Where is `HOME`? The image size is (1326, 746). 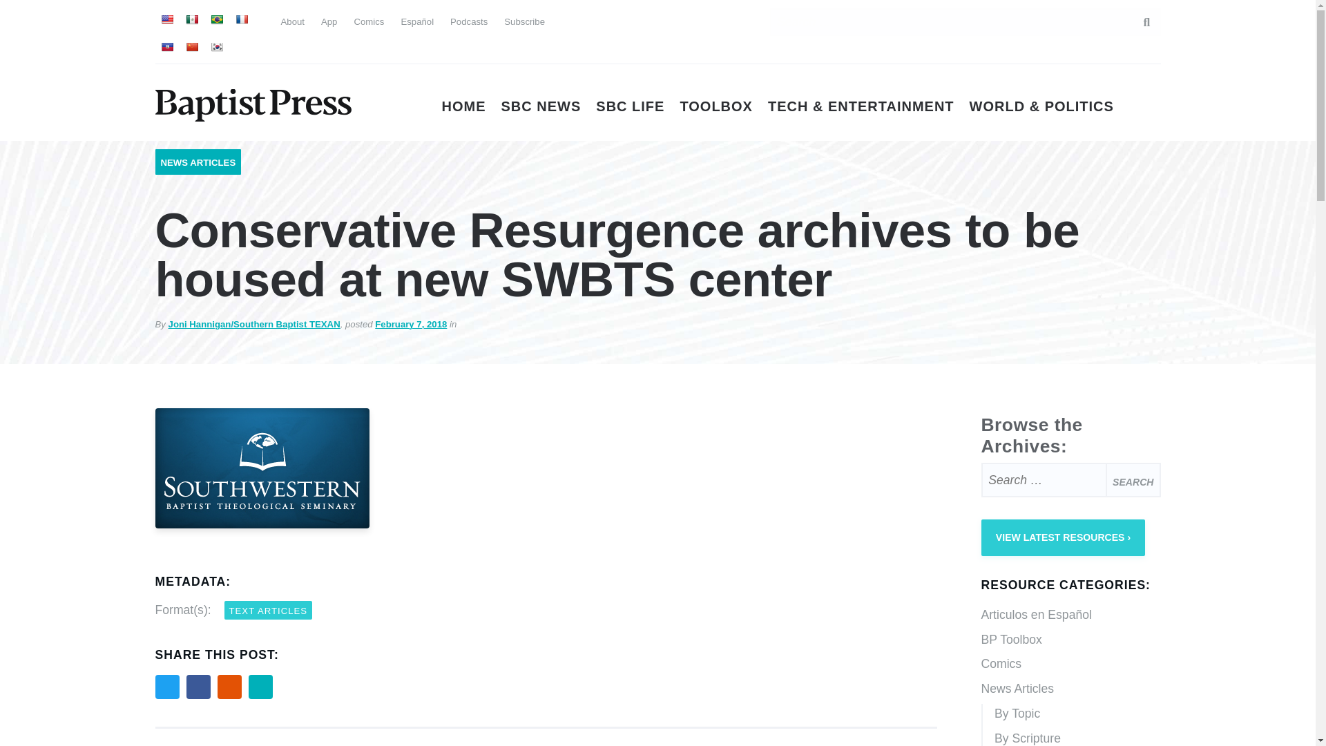 HOME is located at coordinates (464, 106).